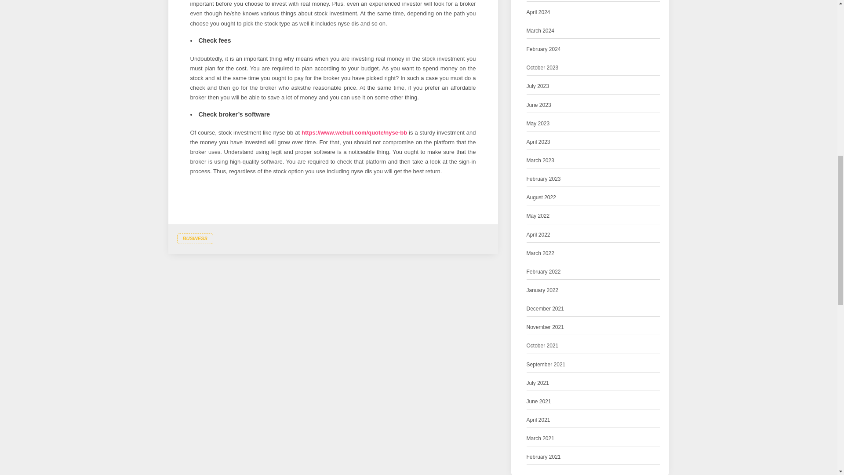 Image resolution: width=844 pixels, height=475 pixels. Describe the element at coordinates (538, 124) in the screenshot. I see `May 2023` at that location.